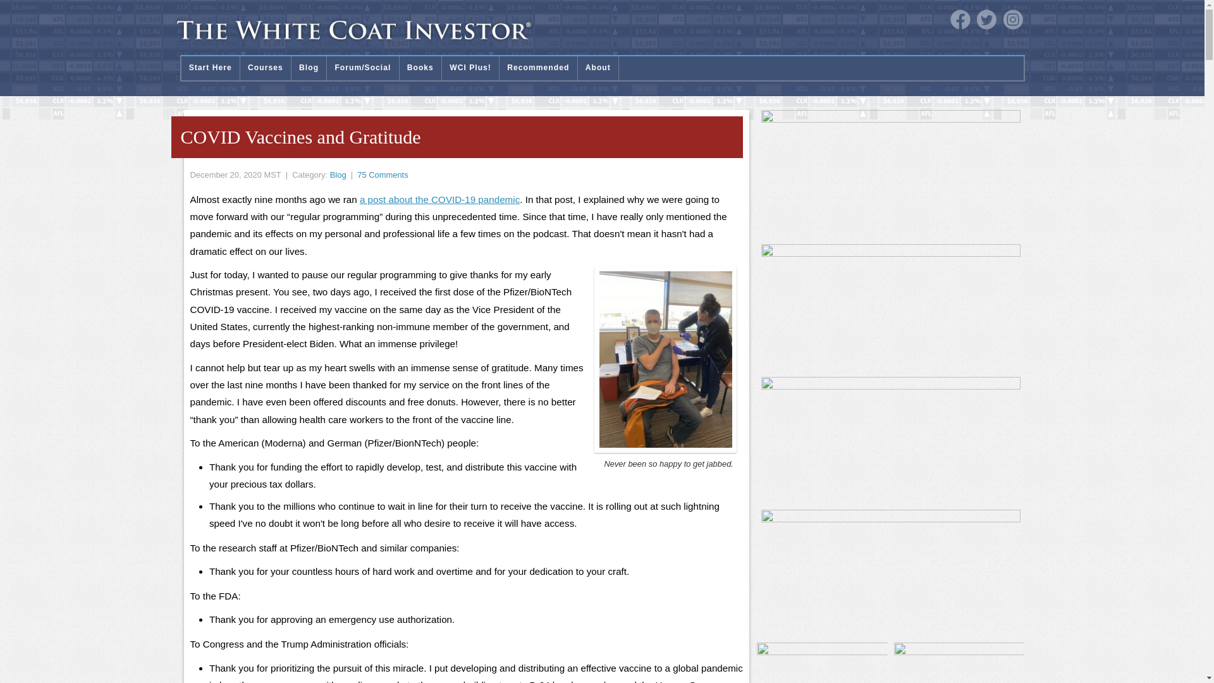 The width and height of the screenshot is (1214, 683). What do you see at coordinates (272, 175) in the screenshot?
I see `Mountain Standard Time` at bounding box center [272, 175].